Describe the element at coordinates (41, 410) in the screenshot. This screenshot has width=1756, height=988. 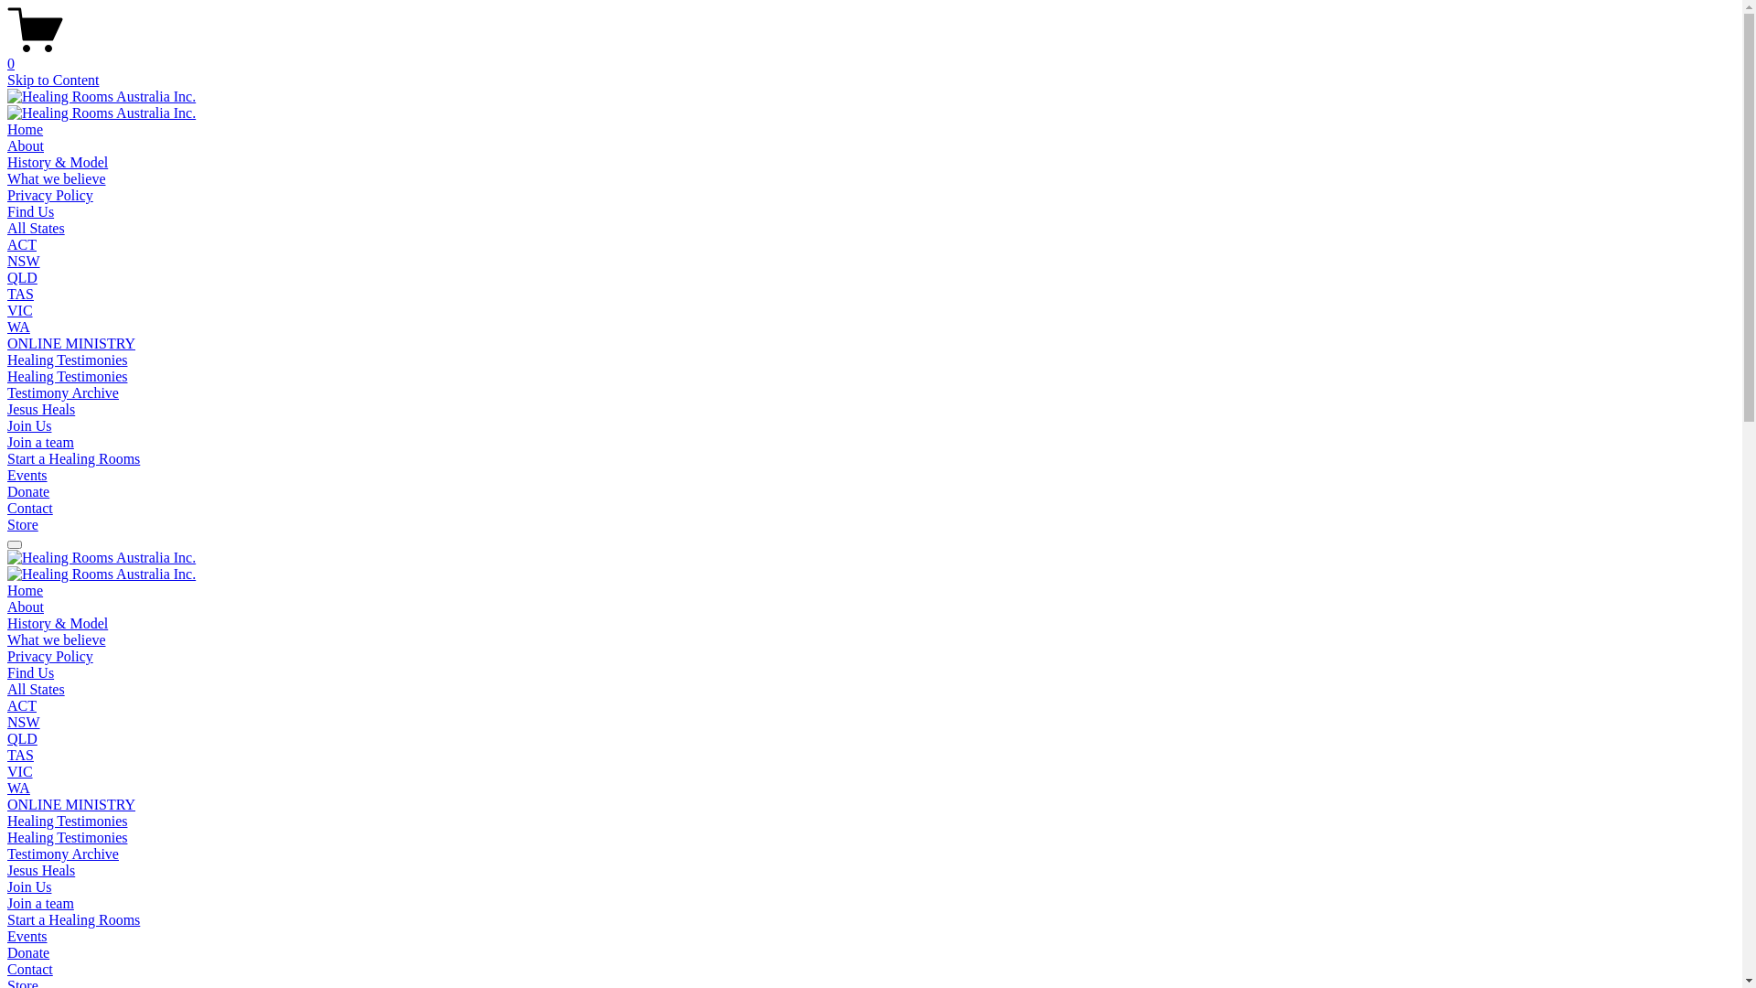
I see `Jesus Heals` at that location.